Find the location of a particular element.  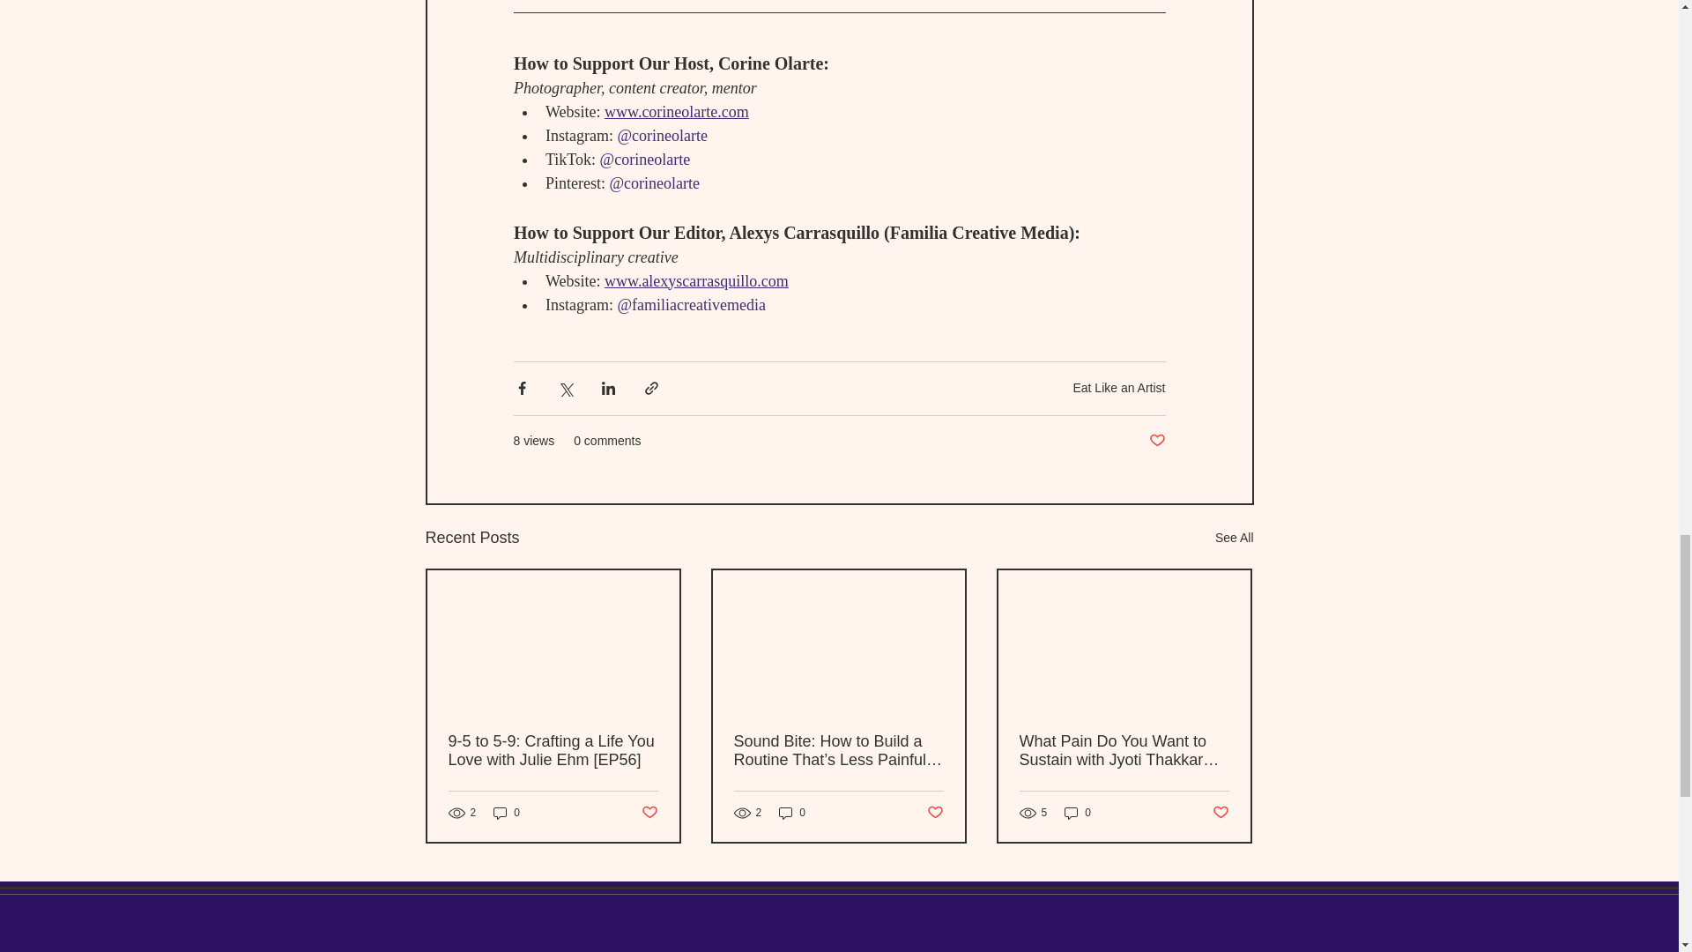

Post not marked as liked is located at coordinates (1156, 441).